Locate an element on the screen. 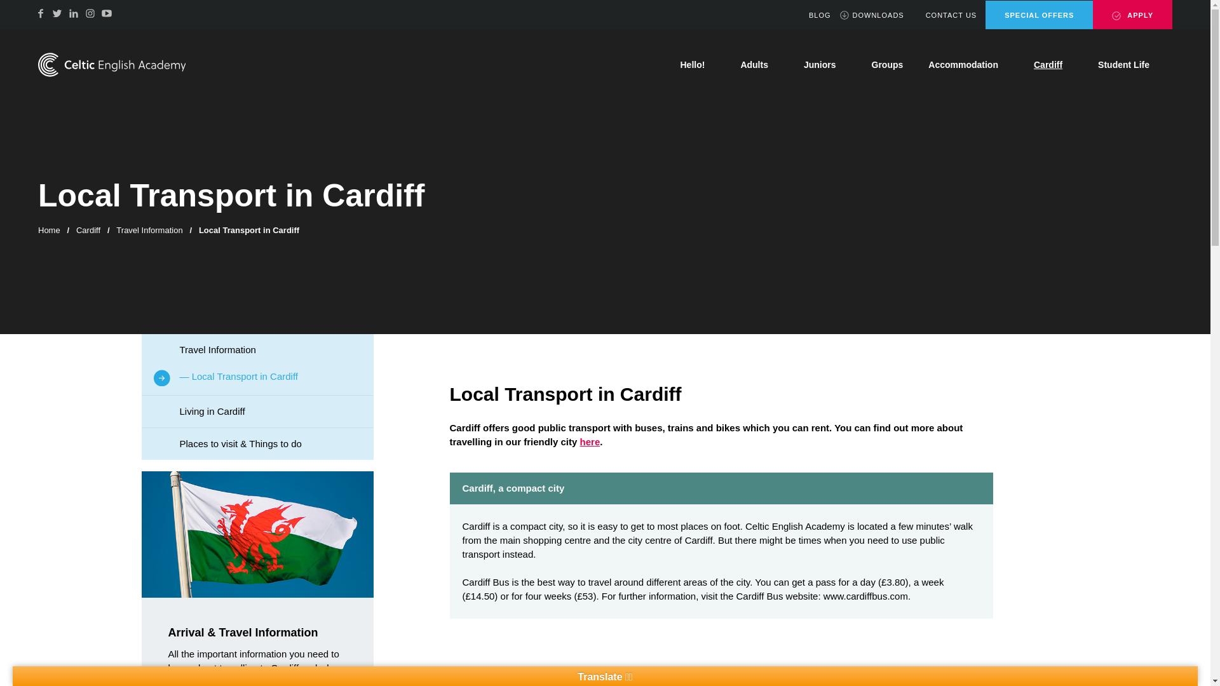 The height and width of the screenshot is (686, 1220). Hello! is located at coordinates (697, 65).